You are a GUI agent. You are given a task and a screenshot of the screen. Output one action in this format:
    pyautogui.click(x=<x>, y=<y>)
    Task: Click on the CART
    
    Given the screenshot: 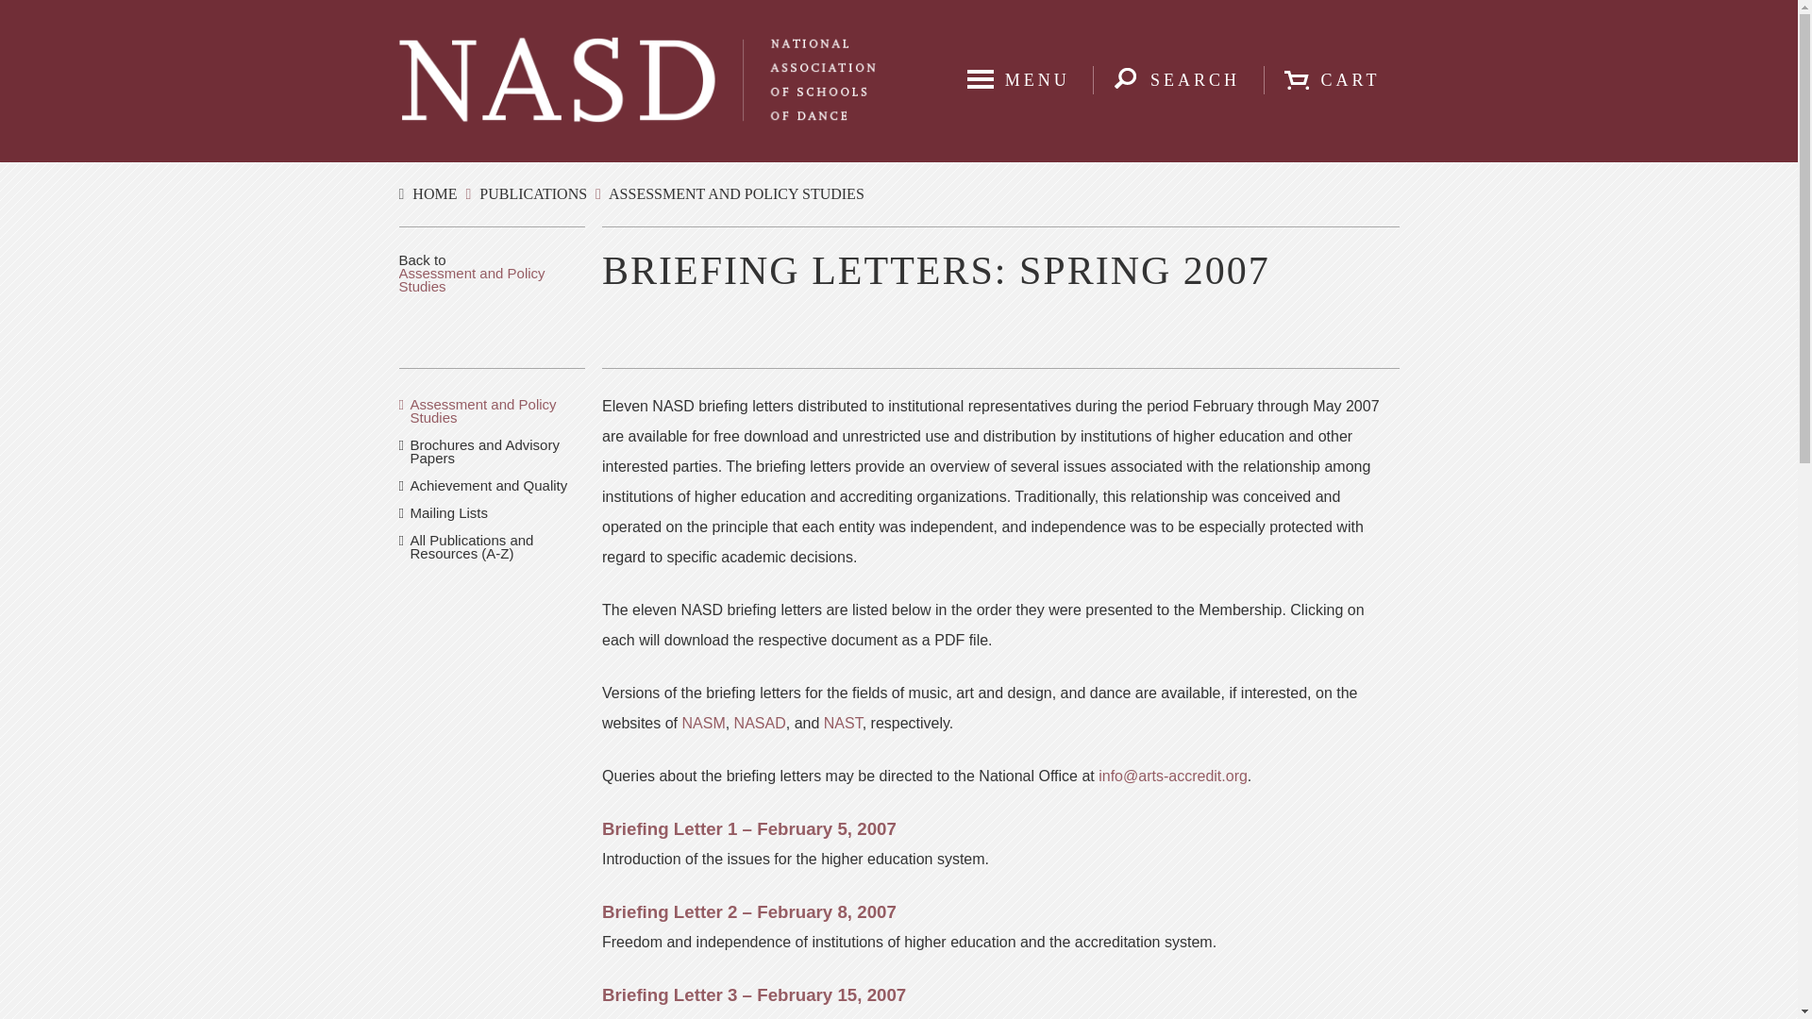 What is the action you would take?
    pyautogui.click(x=1331, y=80)
    